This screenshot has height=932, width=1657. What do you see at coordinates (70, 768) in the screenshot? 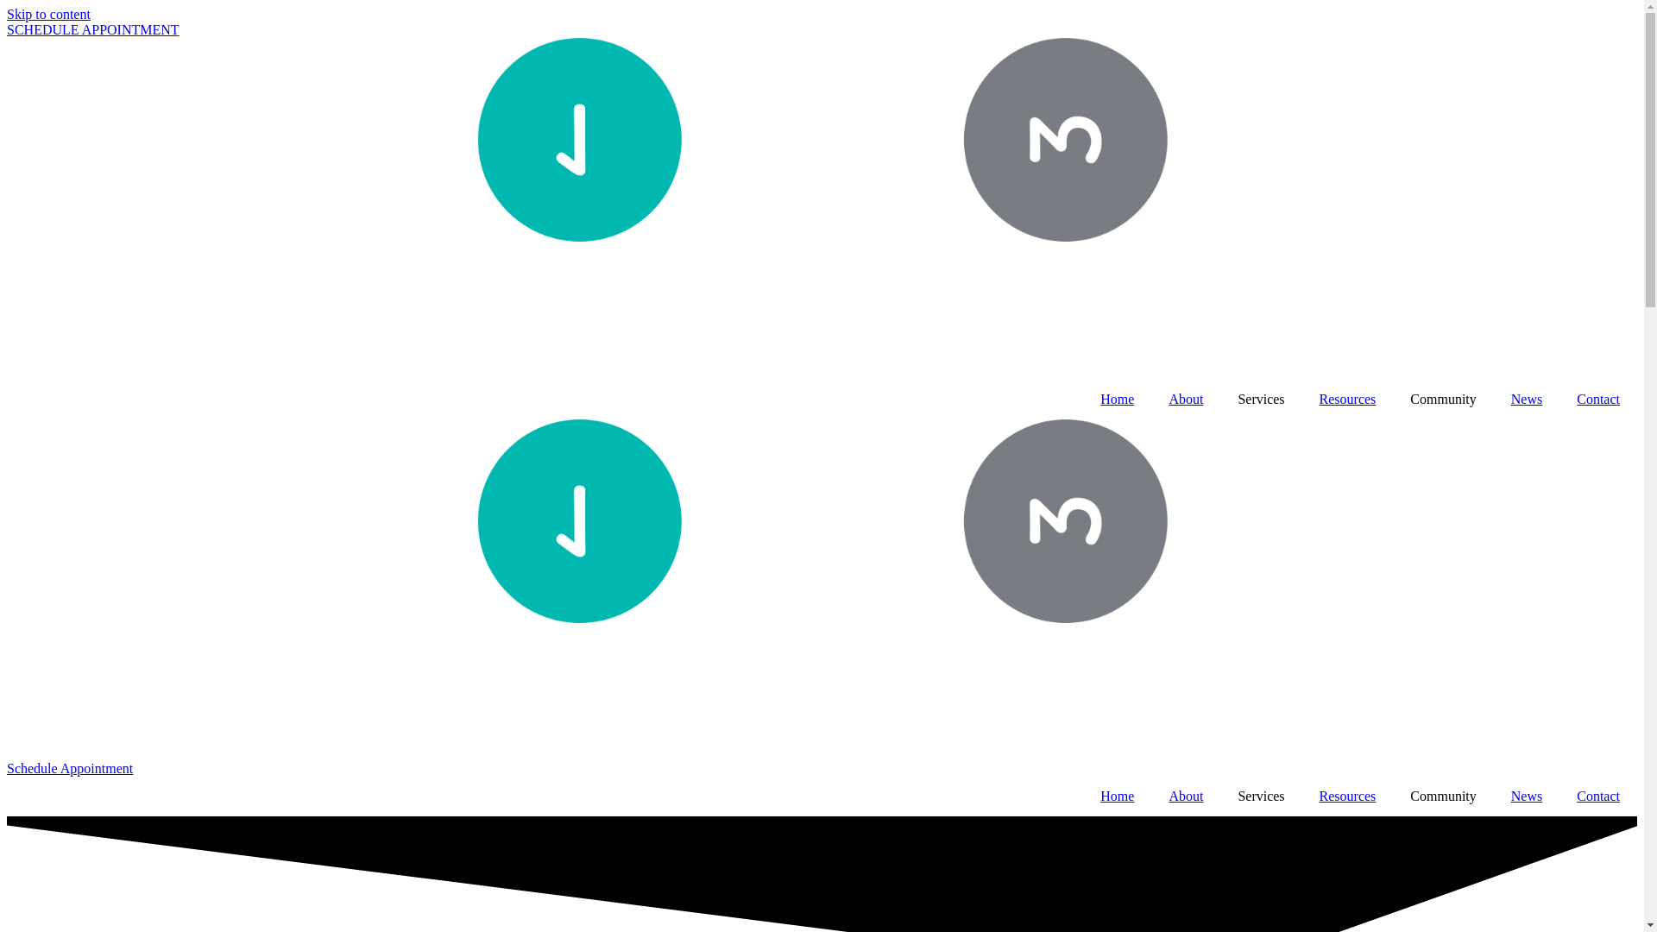
I see `Schedule Appointment` at bounding box center [70, 768].